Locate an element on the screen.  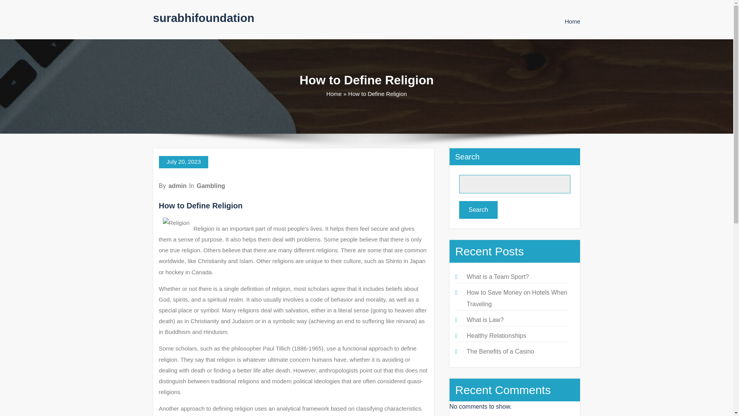
July 20, 2023 is located at coordinates (183, 162).